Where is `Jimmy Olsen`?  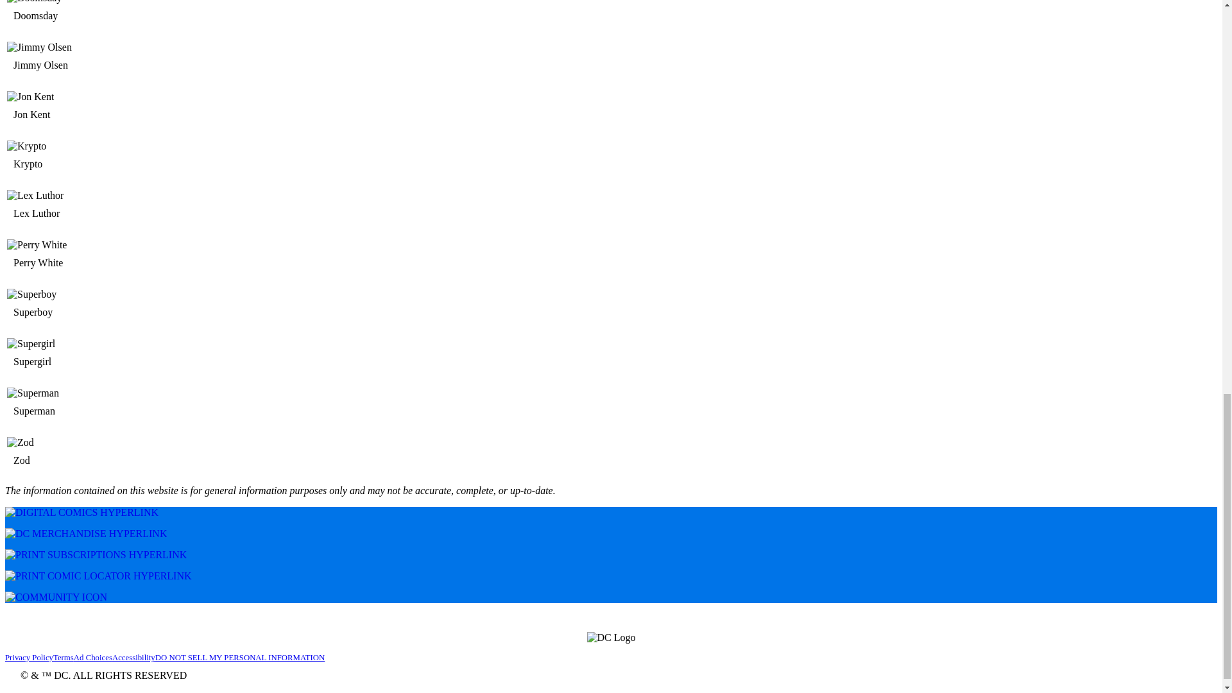
Jimmy Olsen is located at coordinates (108, 47).